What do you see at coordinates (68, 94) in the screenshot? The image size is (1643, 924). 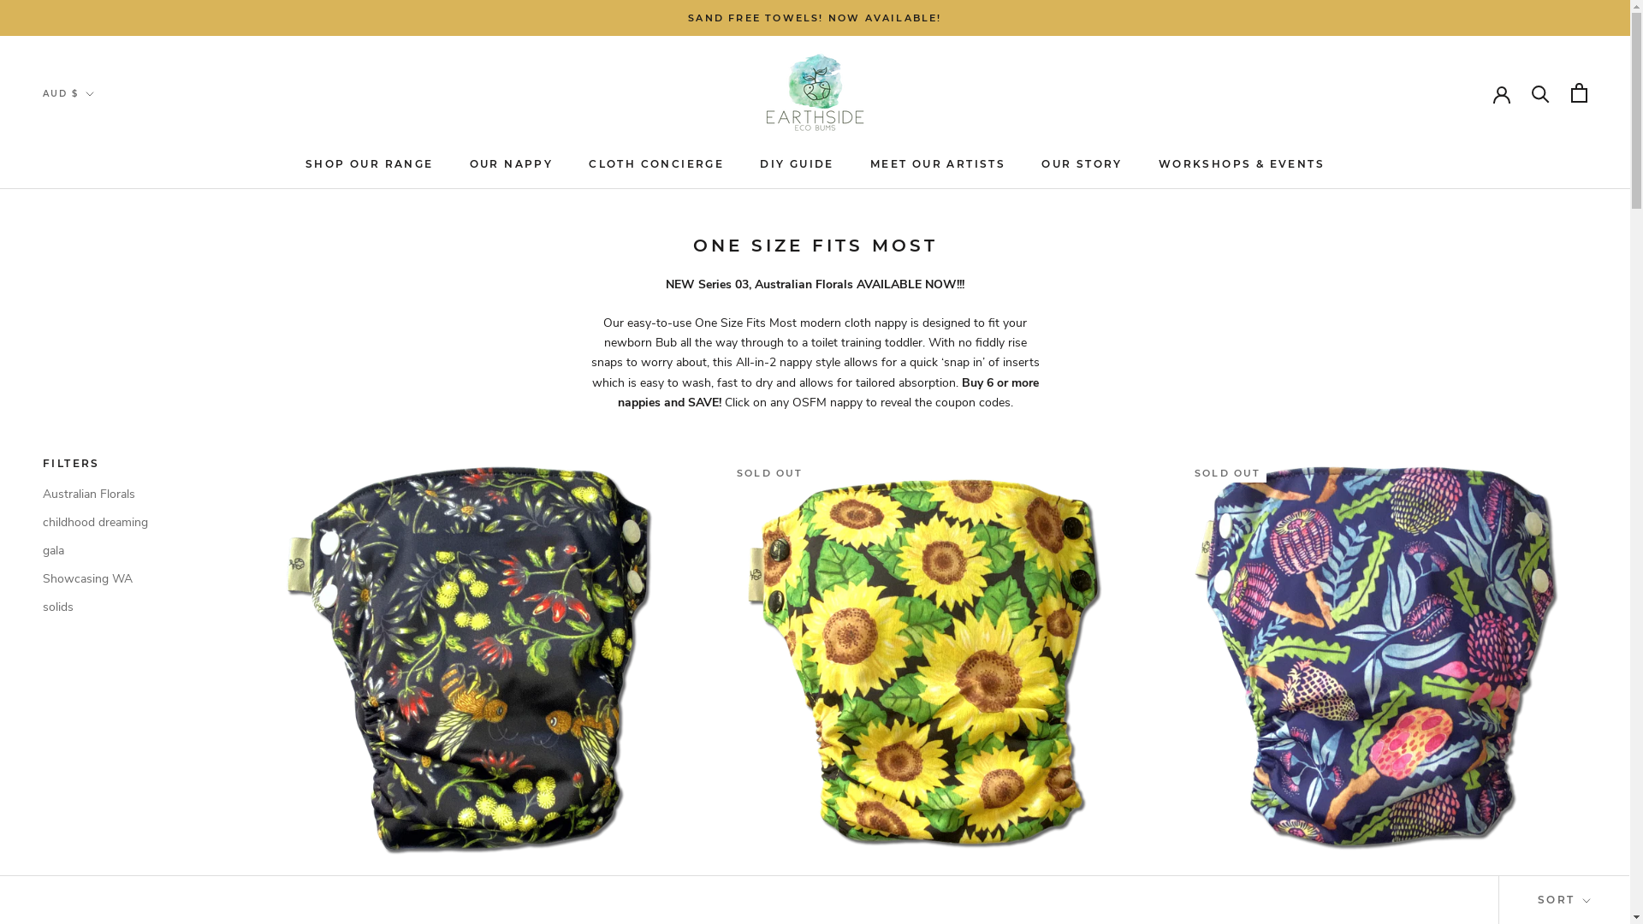 I see `AUD $` at bounding box center [68, 94].